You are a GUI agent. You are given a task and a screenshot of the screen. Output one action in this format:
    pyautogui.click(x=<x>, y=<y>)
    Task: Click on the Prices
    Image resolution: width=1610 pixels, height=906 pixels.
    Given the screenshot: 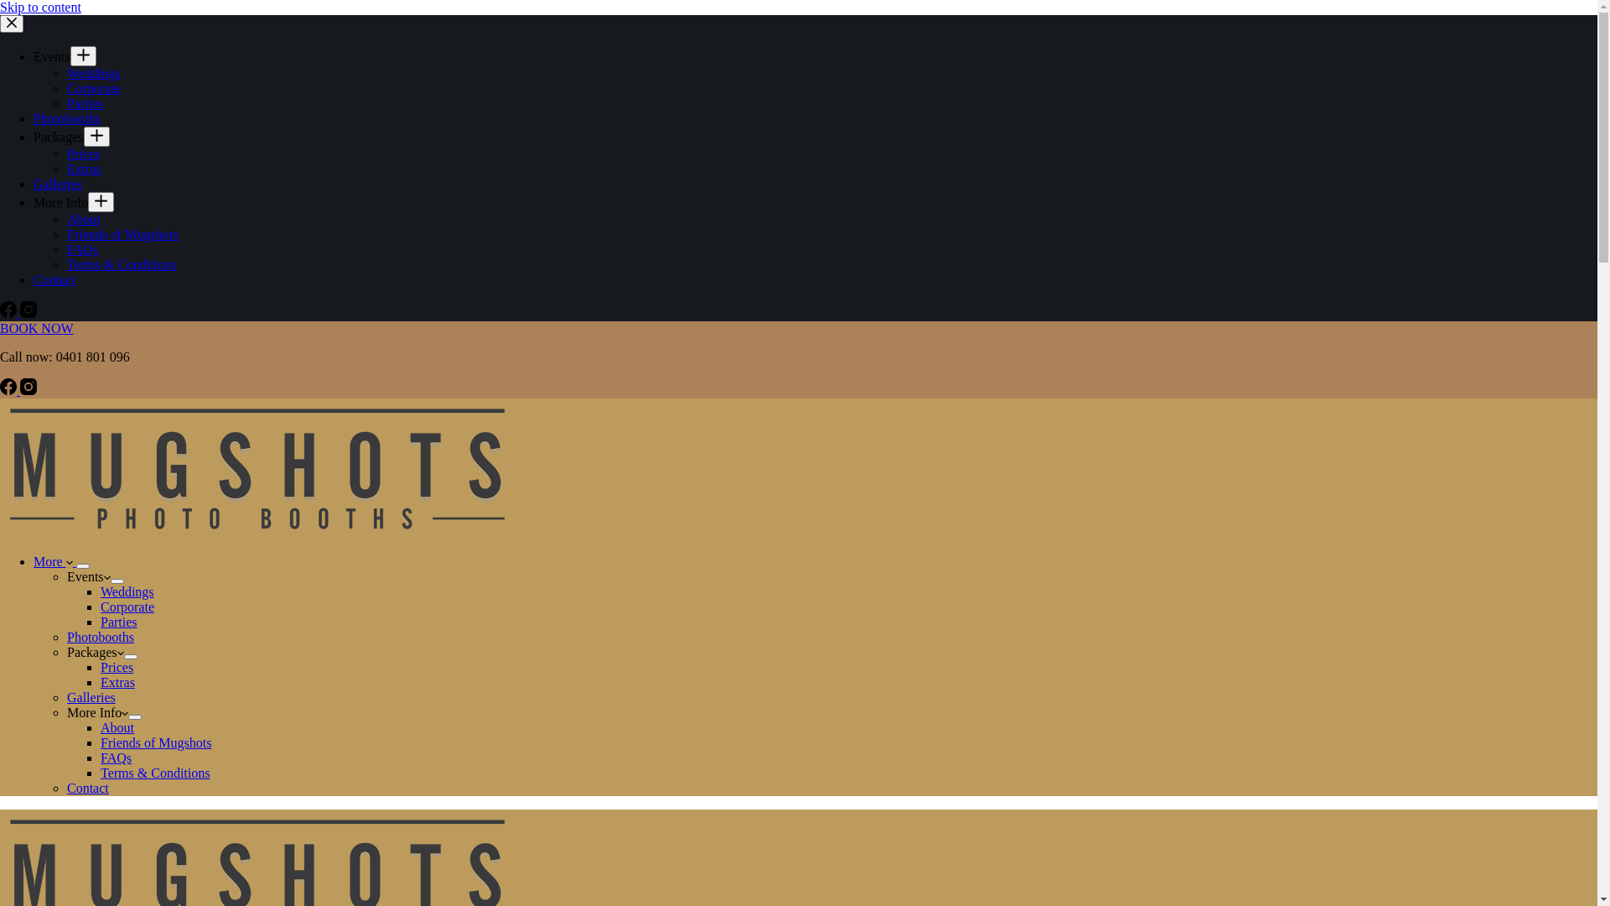 What is the action you would take?
    pyautogui.click(x=117, y=668)
    